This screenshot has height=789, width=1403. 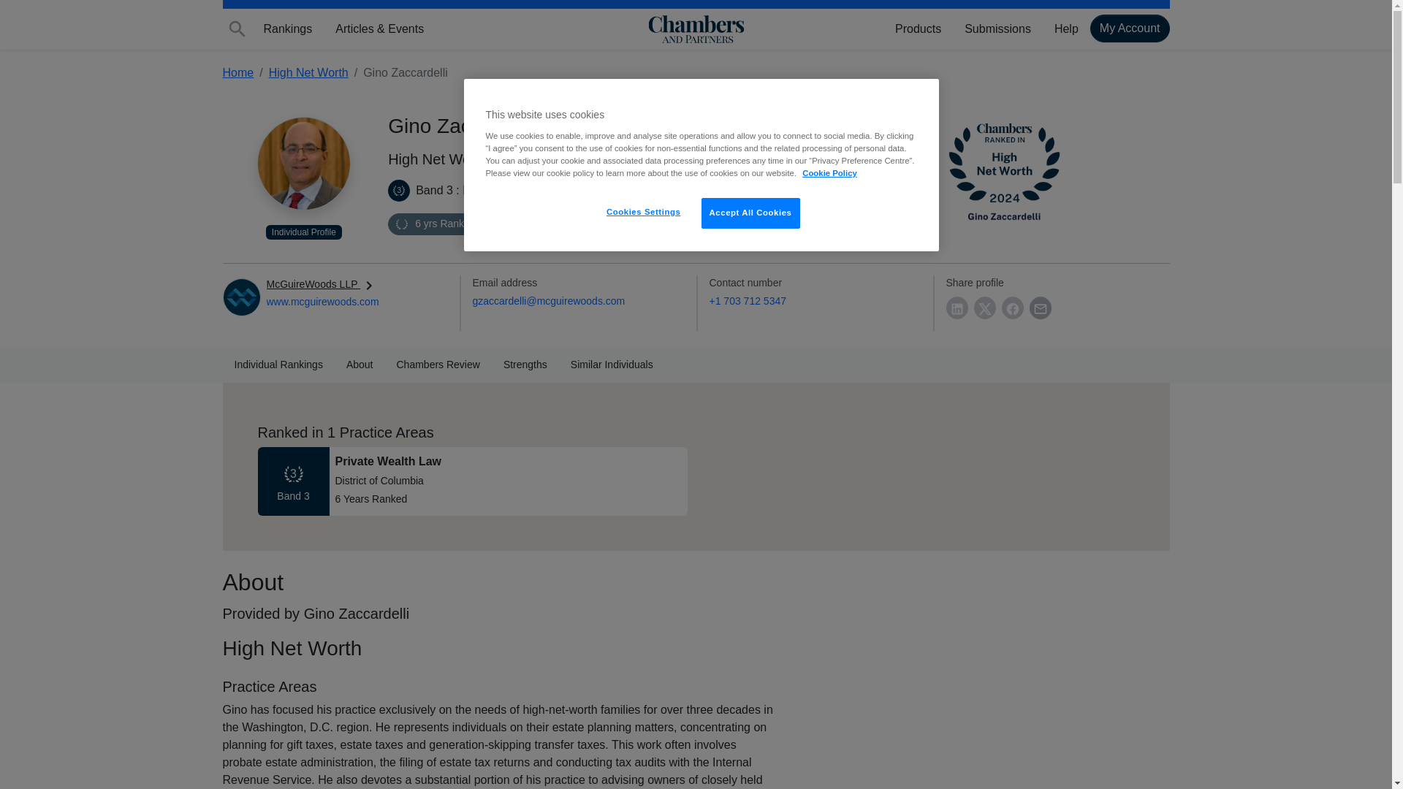 What do you see at coordinates (918, 29) in the screenshot?
I see `Products` at bounding box center [918, 29].